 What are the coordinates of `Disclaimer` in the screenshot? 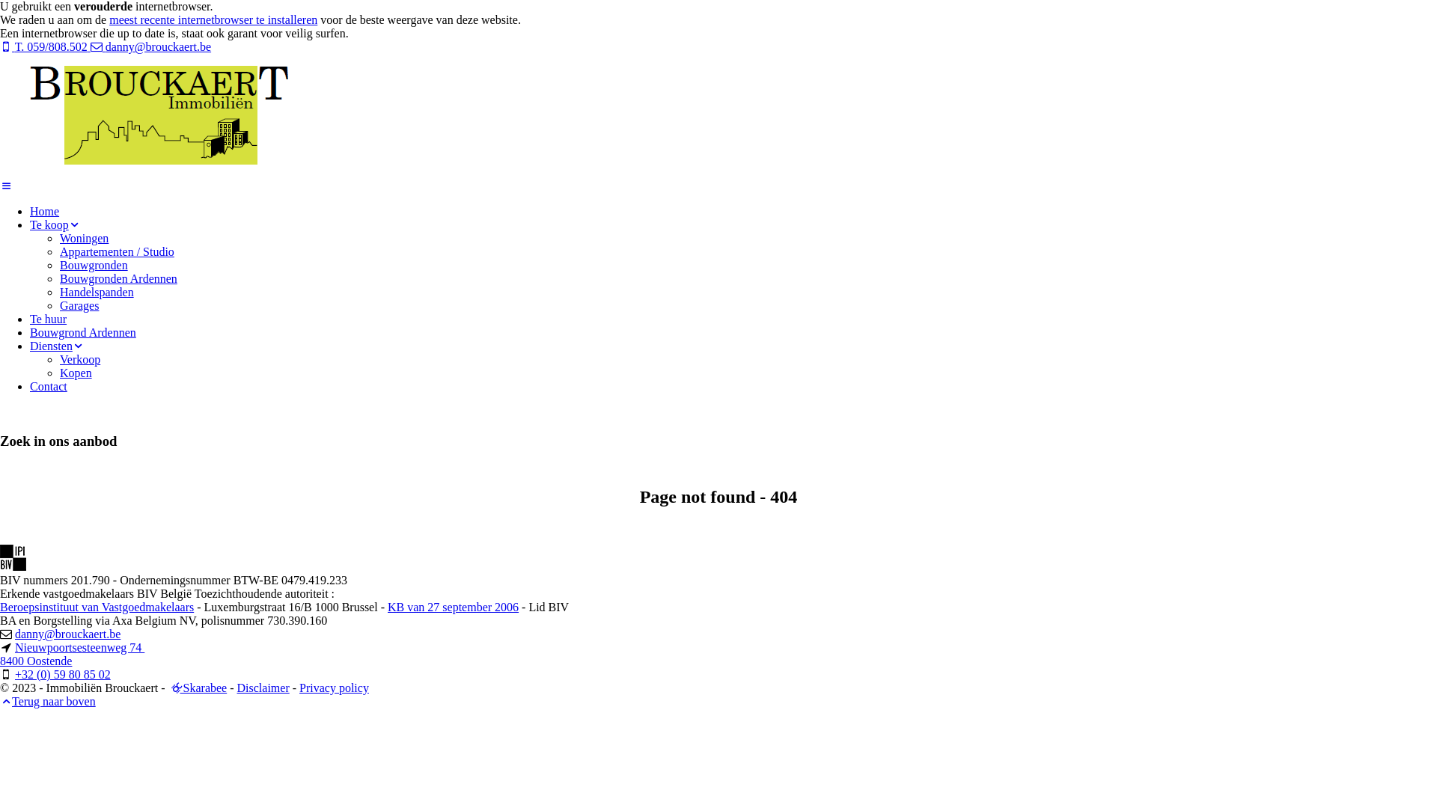 It's located at (263, 688).